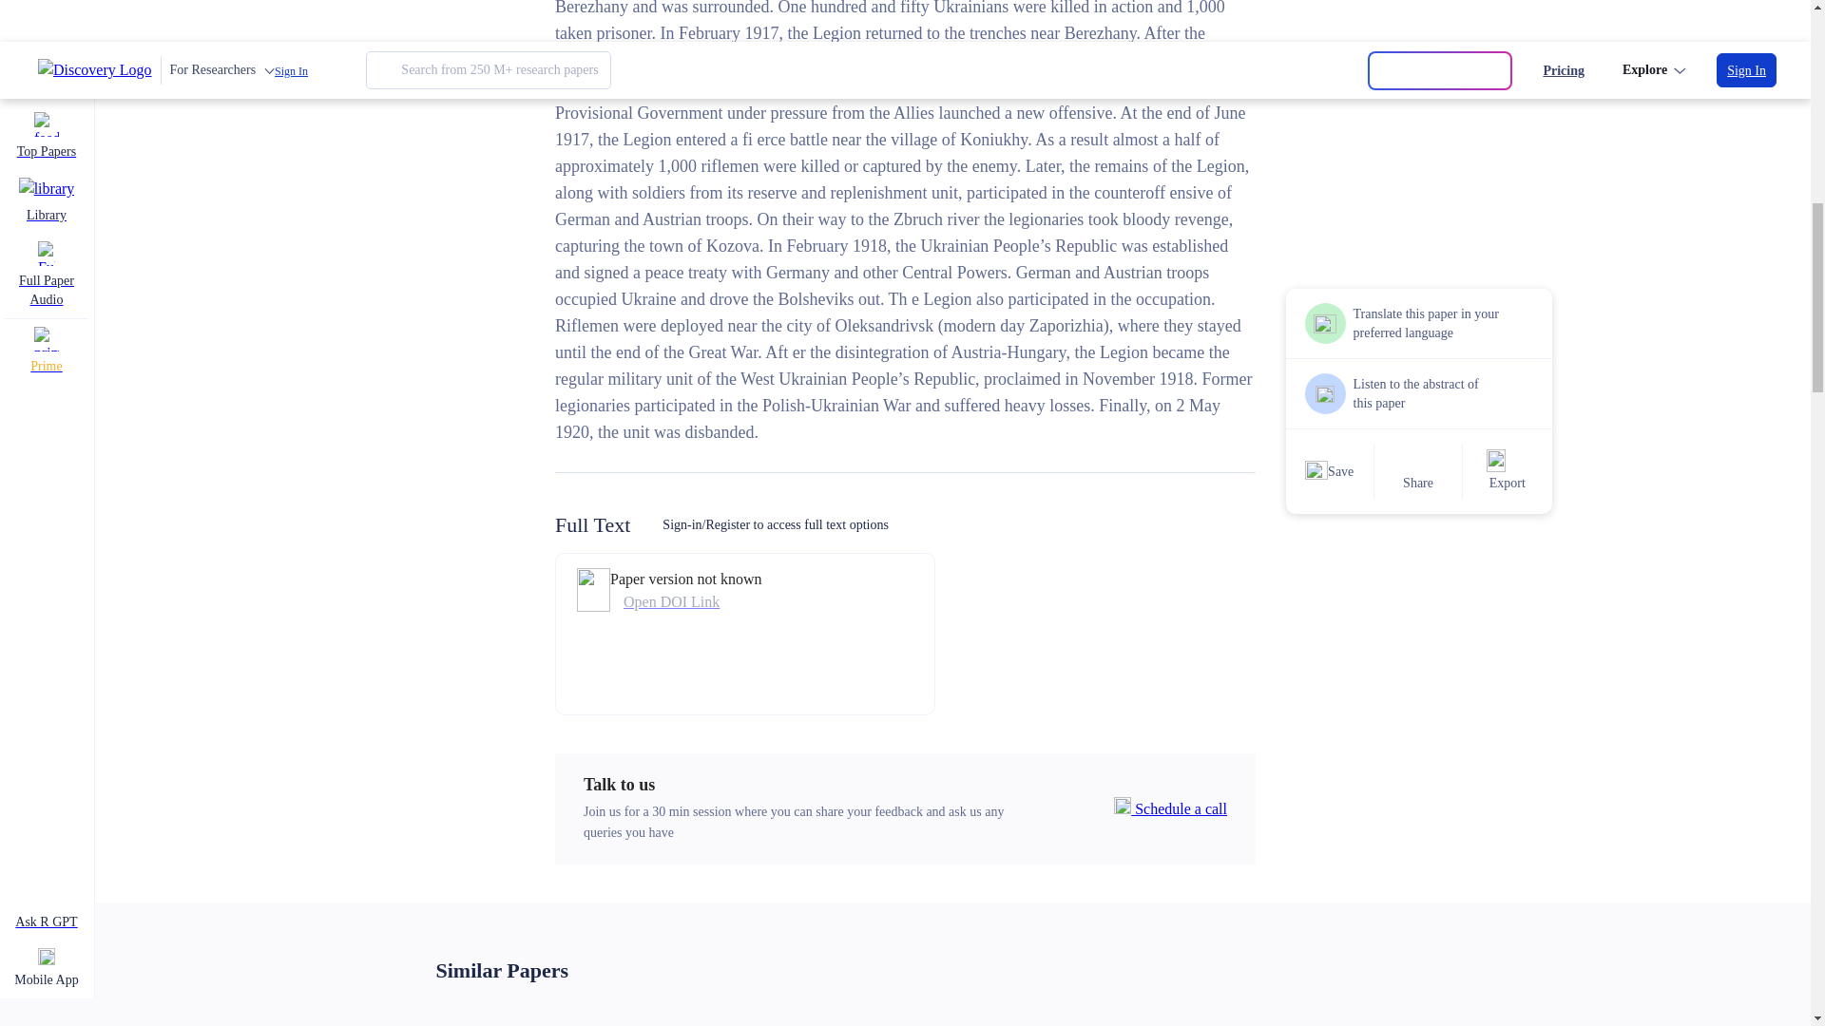 This screenshot has height=1026, width=1825. I want to click on Open DOI Link, so click(686, 602).